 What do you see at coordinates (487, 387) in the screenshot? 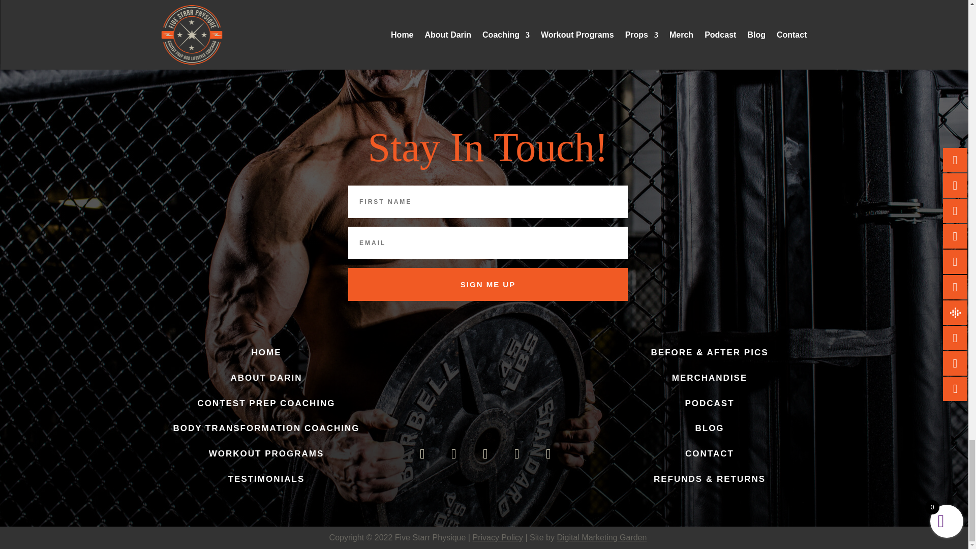
I see `Five Starr Physique Logo` at bounding box center [487, 387].